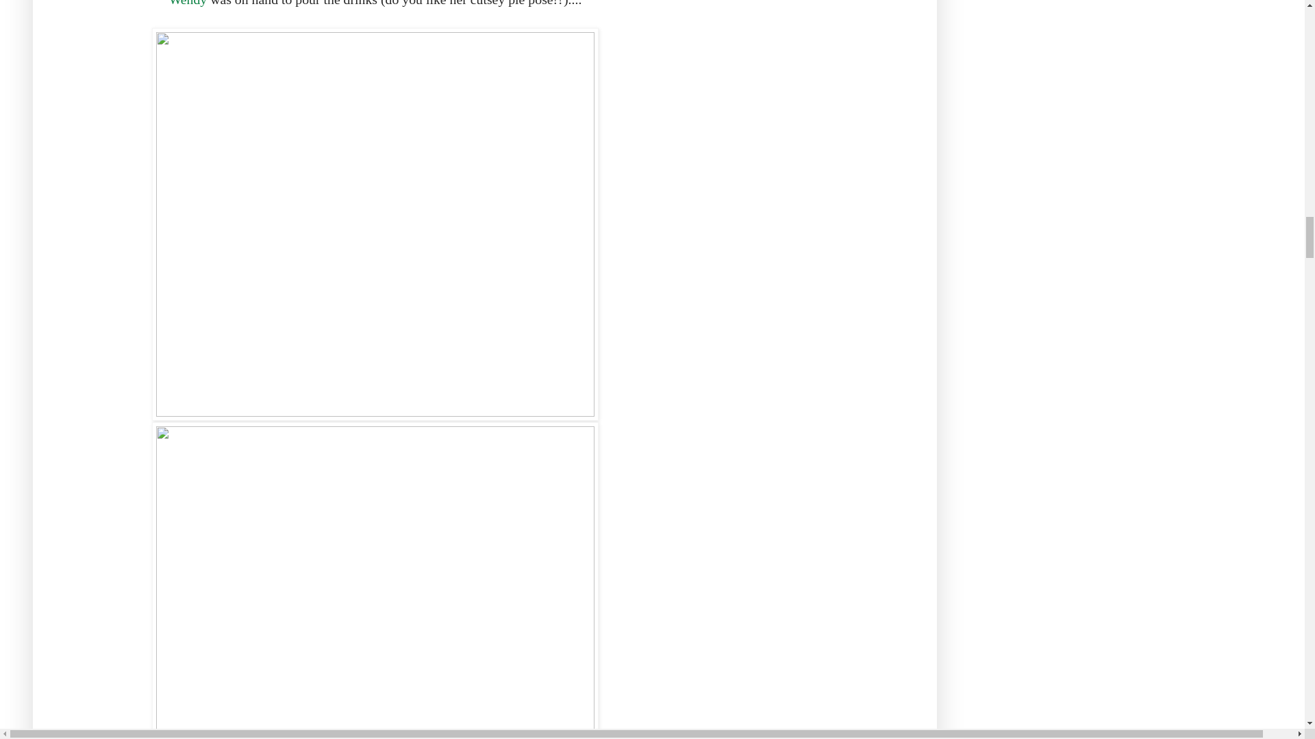 The height and width of the screenshot is (739, 1315). What do you see at coordinates (188, 3) in the screenshot?
I see `Wendy` at bounding box center [188, 3].